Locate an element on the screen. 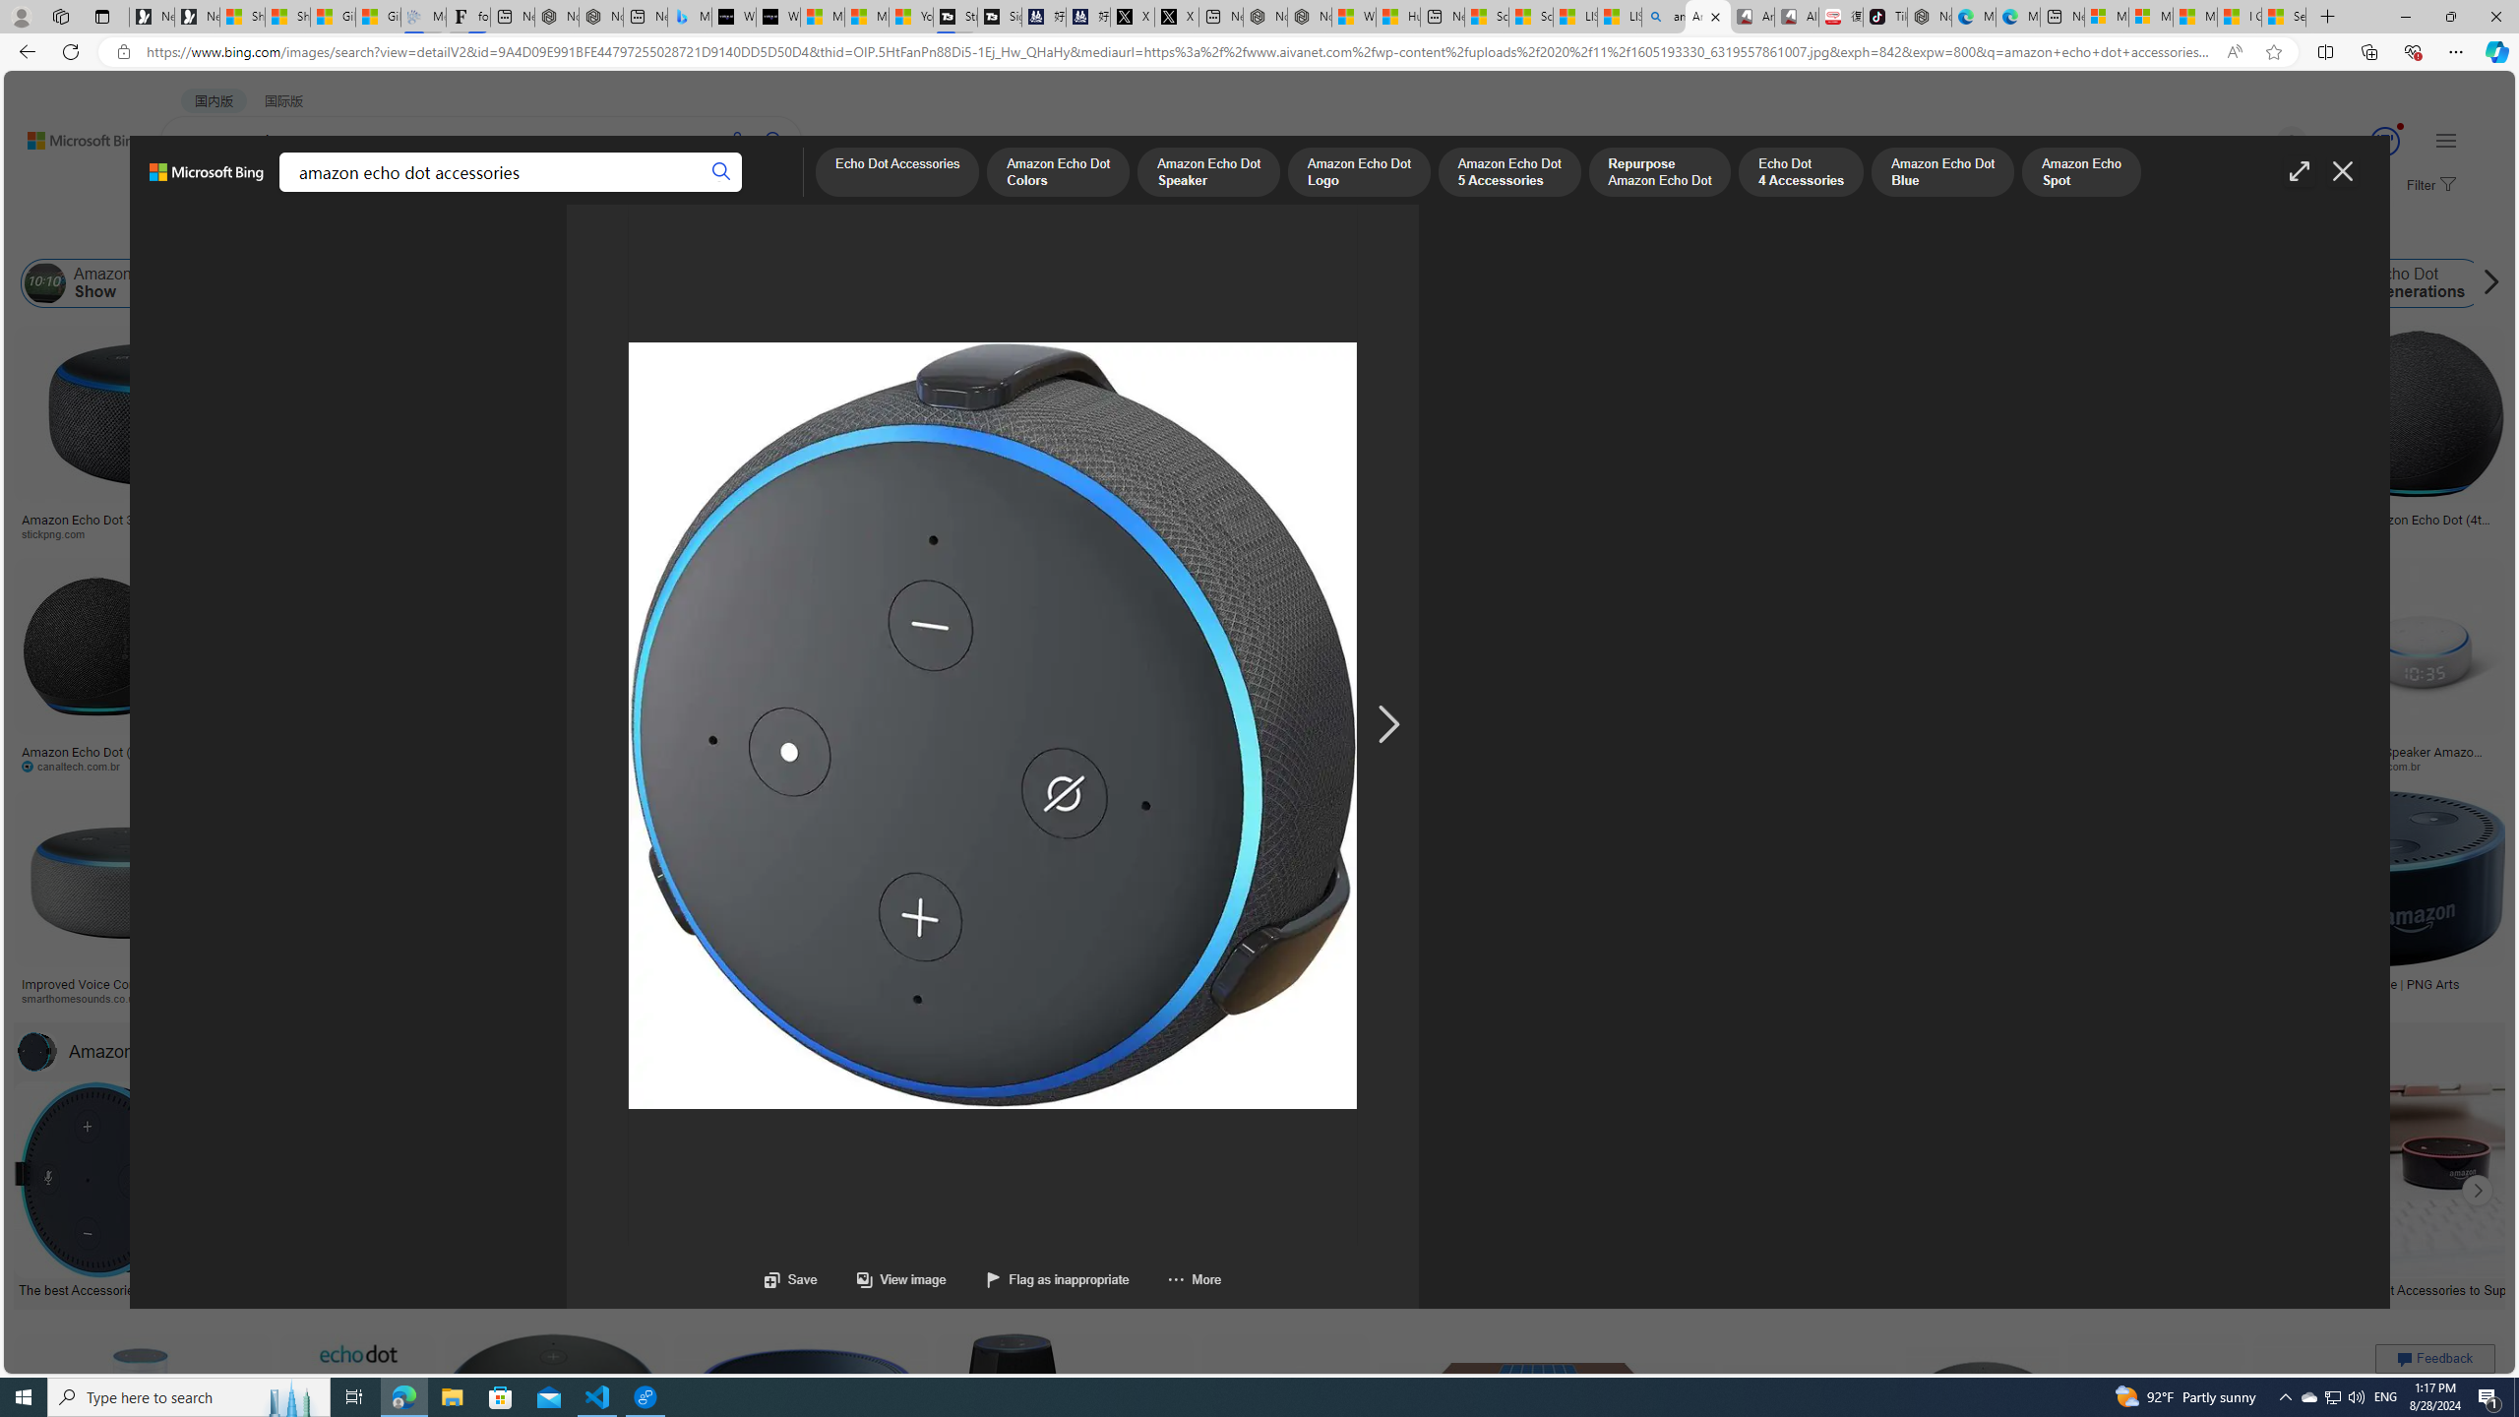 The width and height of the screenshot is (2519, 1417). FrAndroid is located at coordinates (788, 534).